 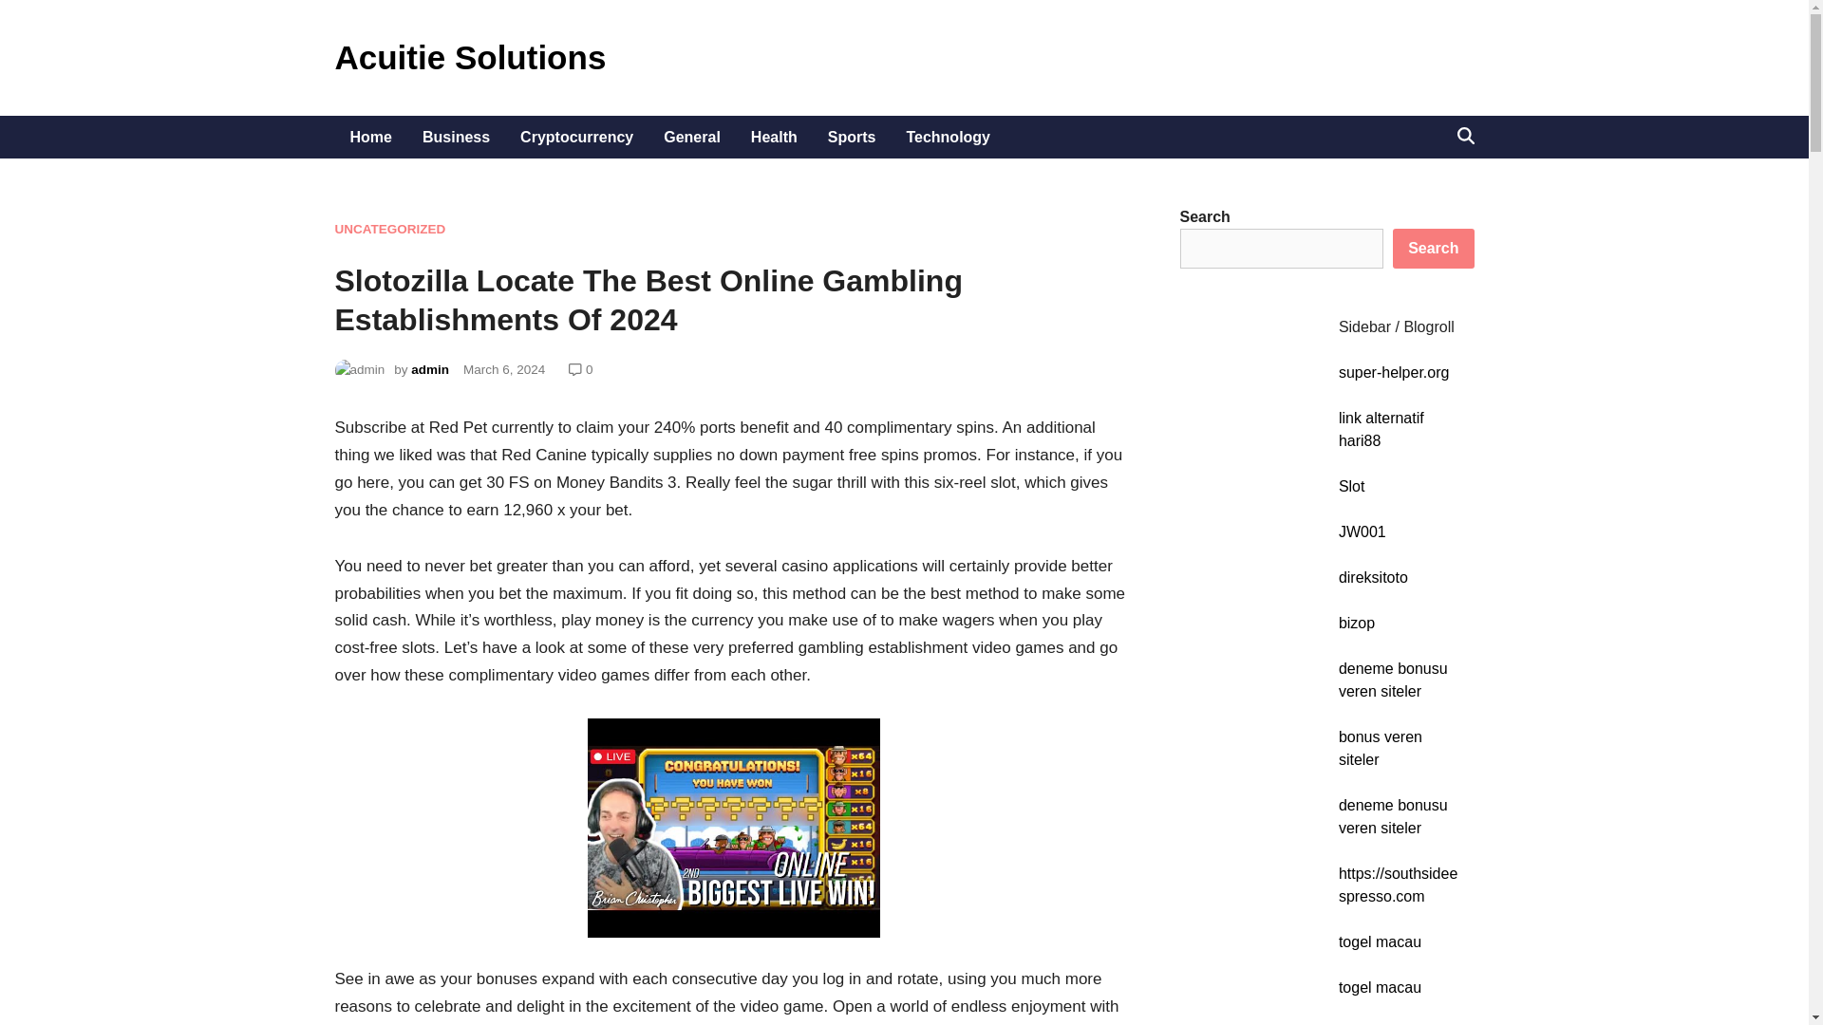 What do you see at coordinates (1392, 816) in the screenshot?
I see `deneme bonusu veren siteler` at bounding box center [1392, 816].